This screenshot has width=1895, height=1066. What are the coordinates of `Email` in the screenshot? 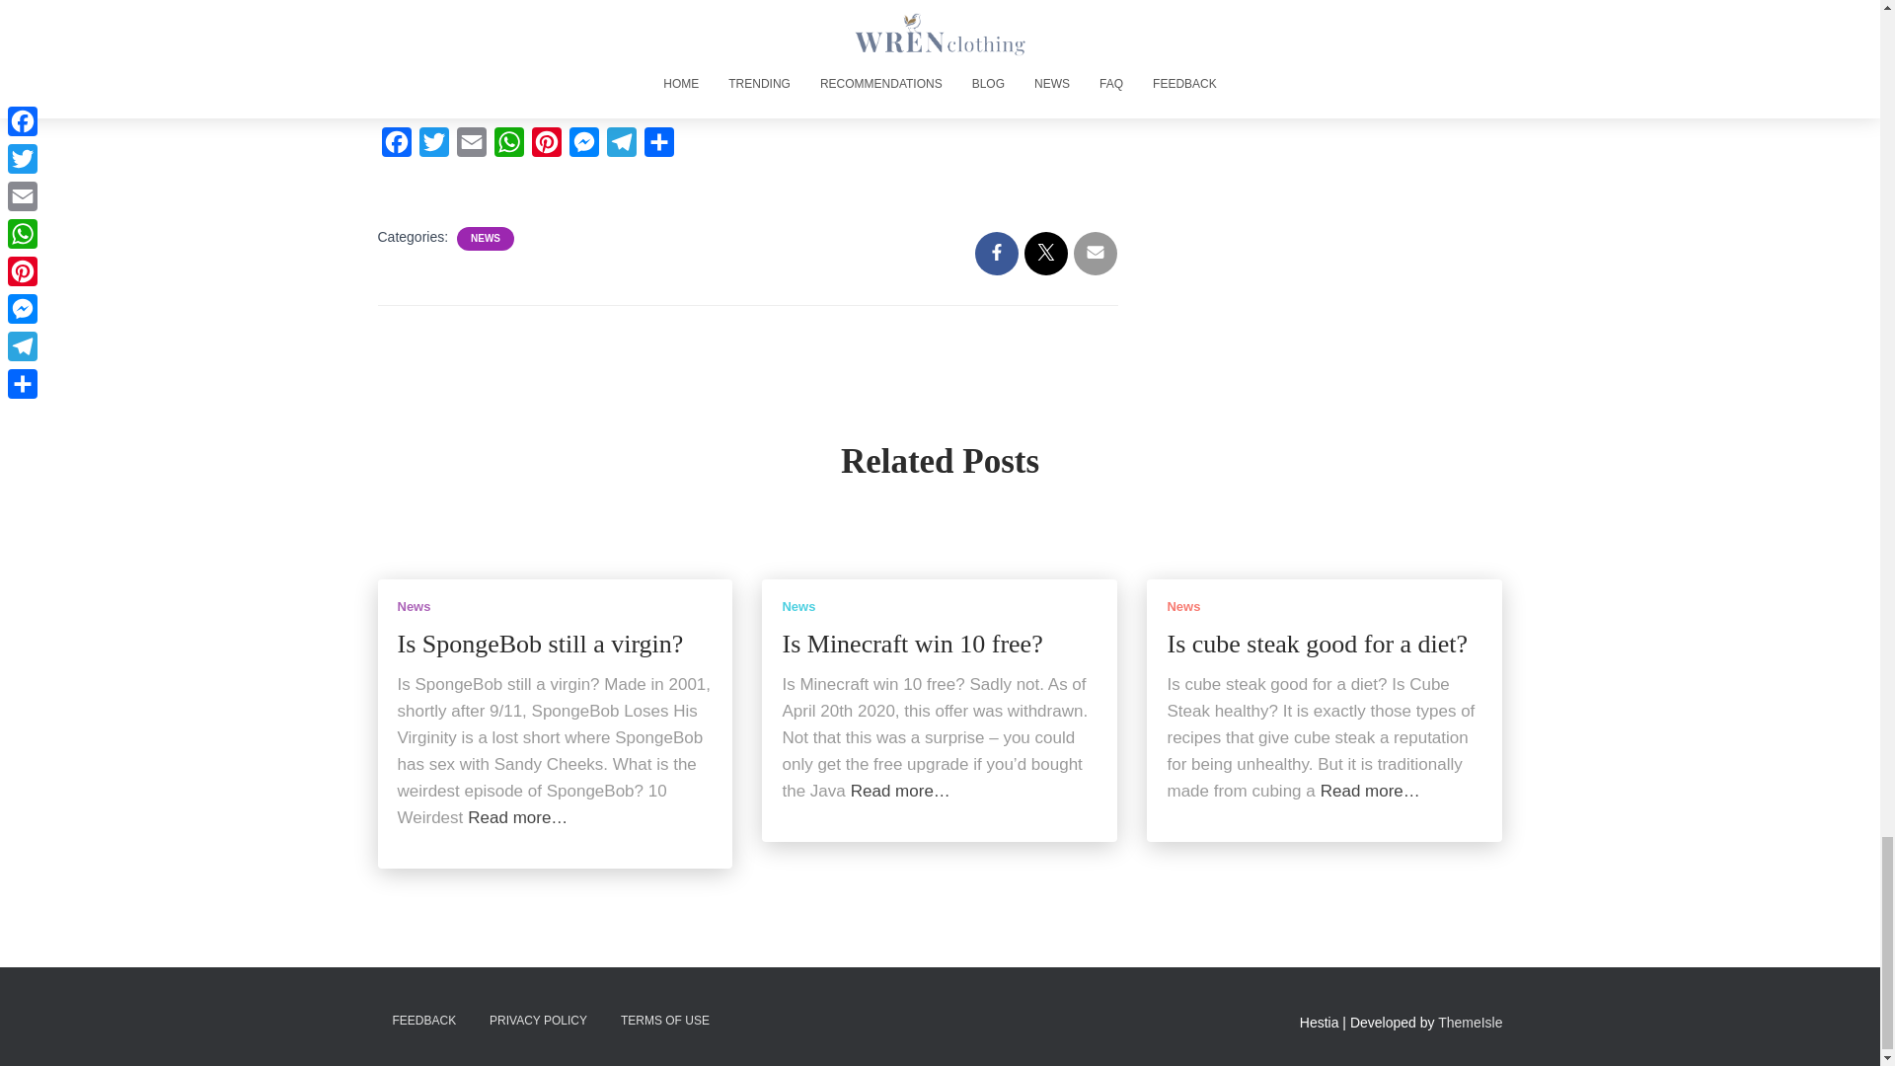 It's located at (470, 146).